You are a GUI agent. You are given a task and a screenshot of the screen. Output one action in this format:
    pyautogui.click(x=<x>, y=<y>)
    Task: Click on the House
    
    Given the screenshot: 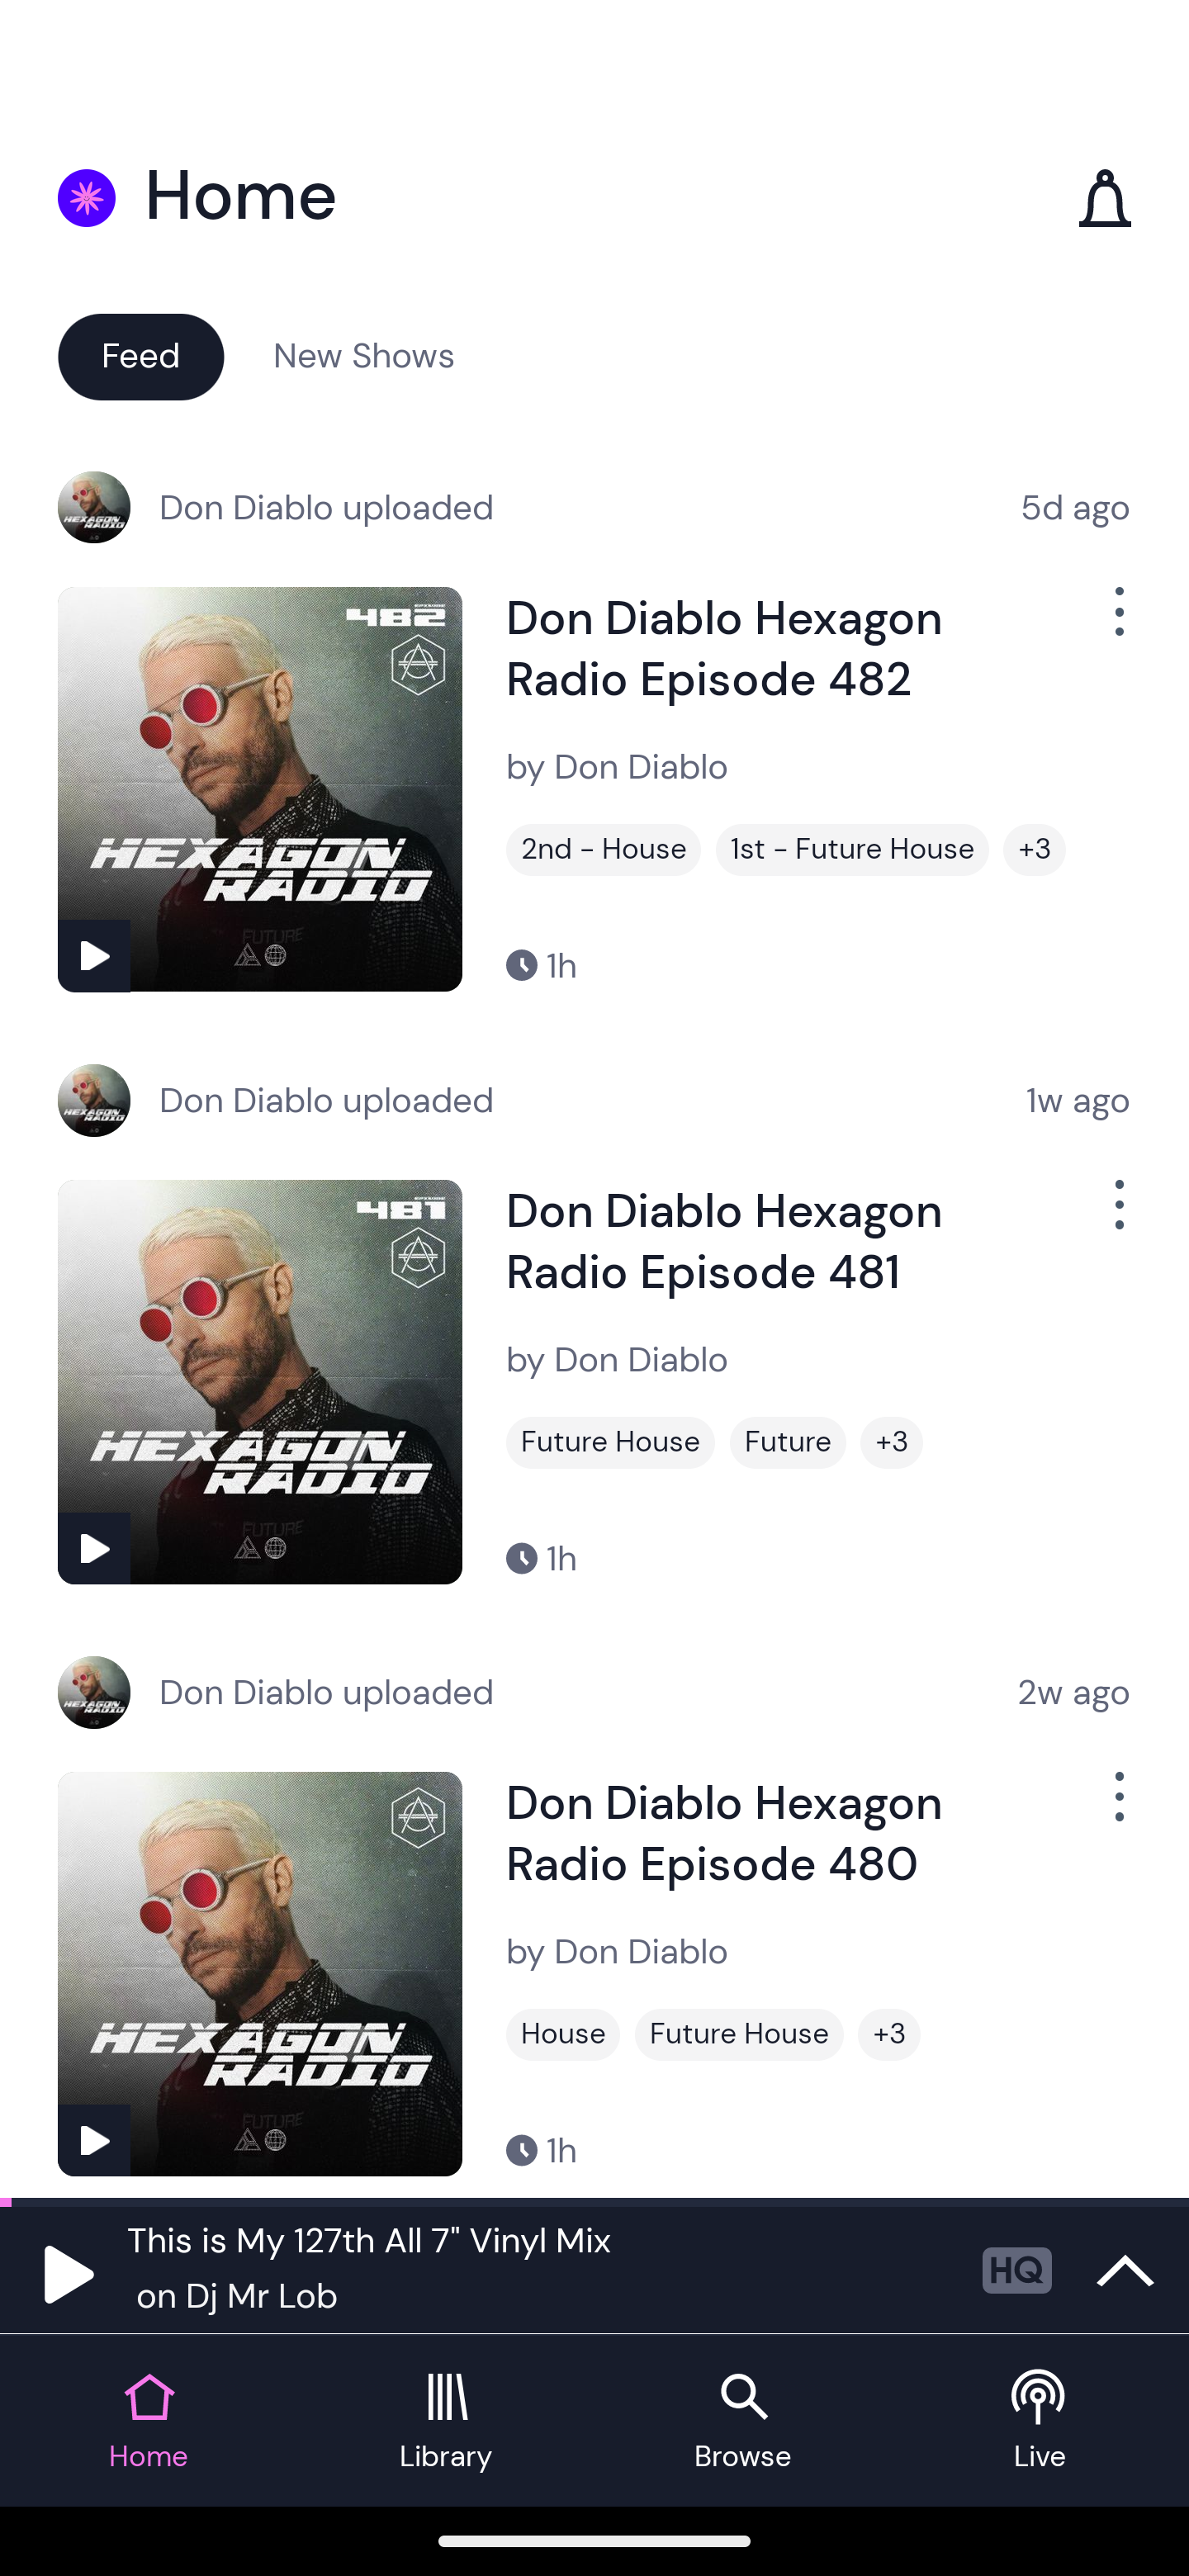 What is the action you would take?
    pyautogui.click(x=563, y=2034)
    